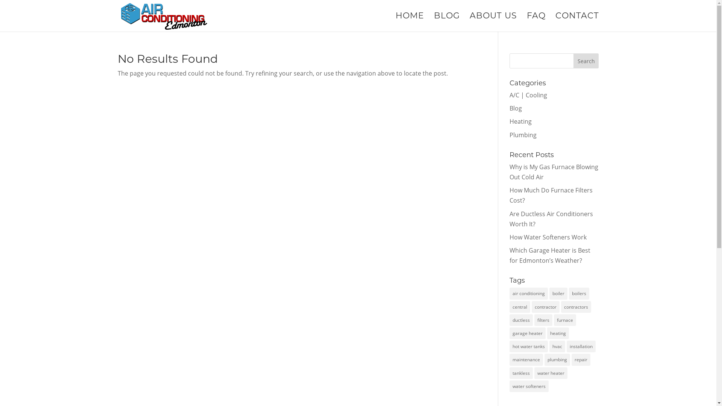 This screenshot has height=406, width=722. Describe the element at coordinates (520, 121) in the screenshot. I see `Heating` at that location.